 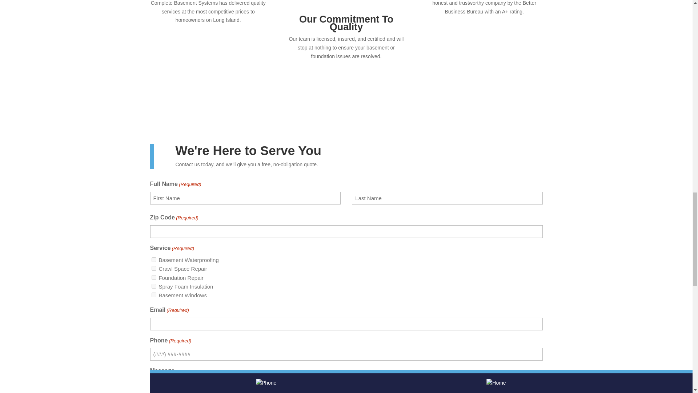 What do you see at coordinates (153, 286) in the screenshot?
I see `Spray Foam Insulation` at bounding box center [153, 286].